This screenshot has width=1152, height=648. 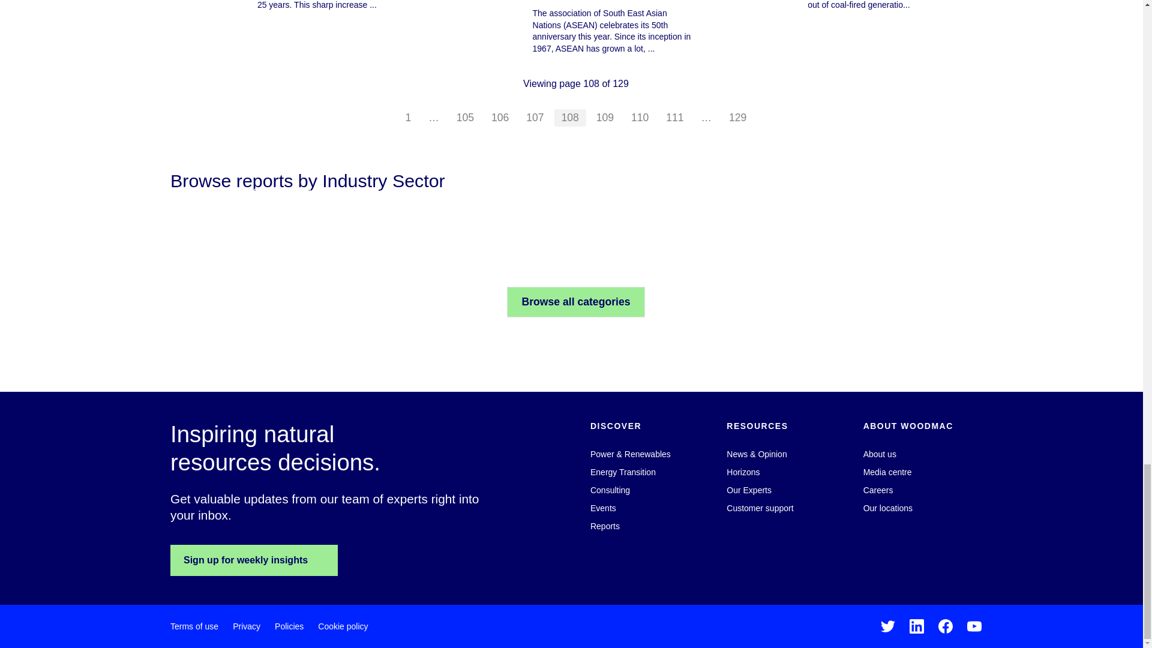 I want to click on About us, so click(x=880, y=454).